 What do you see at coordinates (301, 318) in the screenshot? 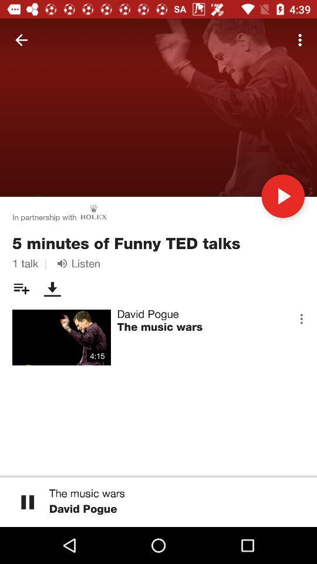
I see `launch icon next to the david pogue icon` at bounding box center [301, 318].